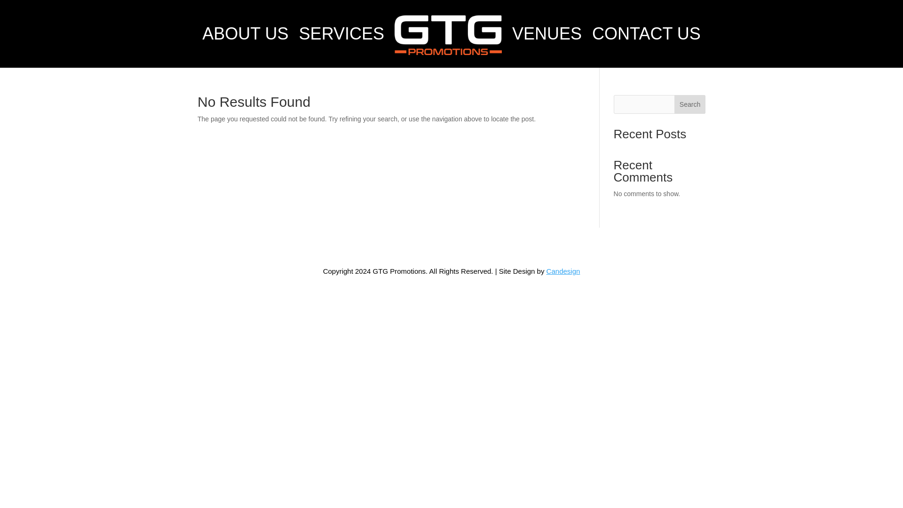 The width and height of the screenshot is (903, 508). Describe the element at coordinates (689, 104) in the screenshot. I see `Search` at that location.